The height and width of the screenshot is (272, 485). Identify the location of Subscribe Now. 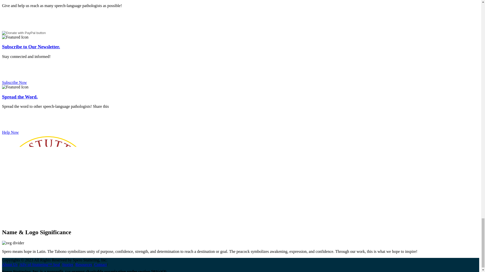
(14, 82).